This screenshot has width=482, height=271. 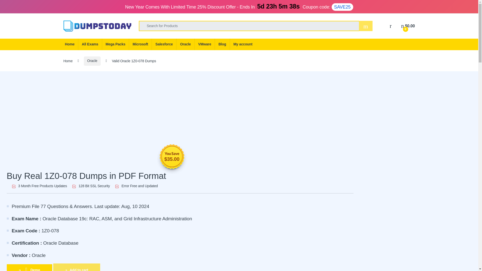 What do you see at coordinates (140, 44) in the screenshot?
I see `Microsoft` at bounding box center [140, 44].